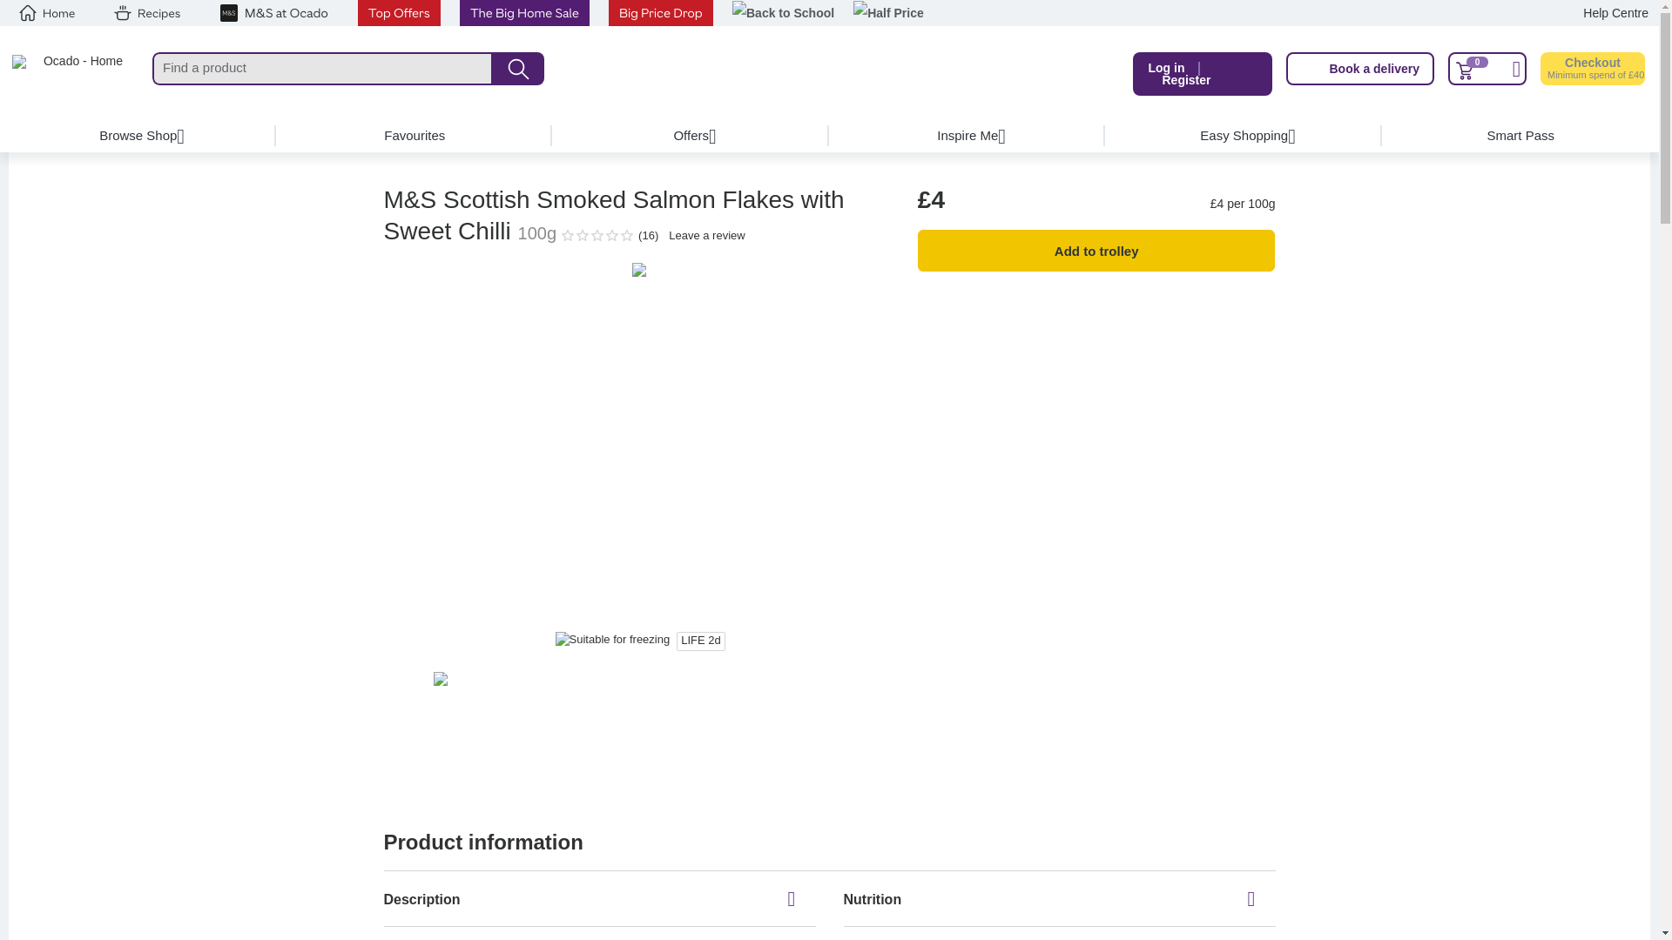 The width and height of the screenshot is (1672, 940). What do you see at coordinates (612, 639) in the screenshot?
I see `Suitable for freezing` at bounding box center [612, 639].